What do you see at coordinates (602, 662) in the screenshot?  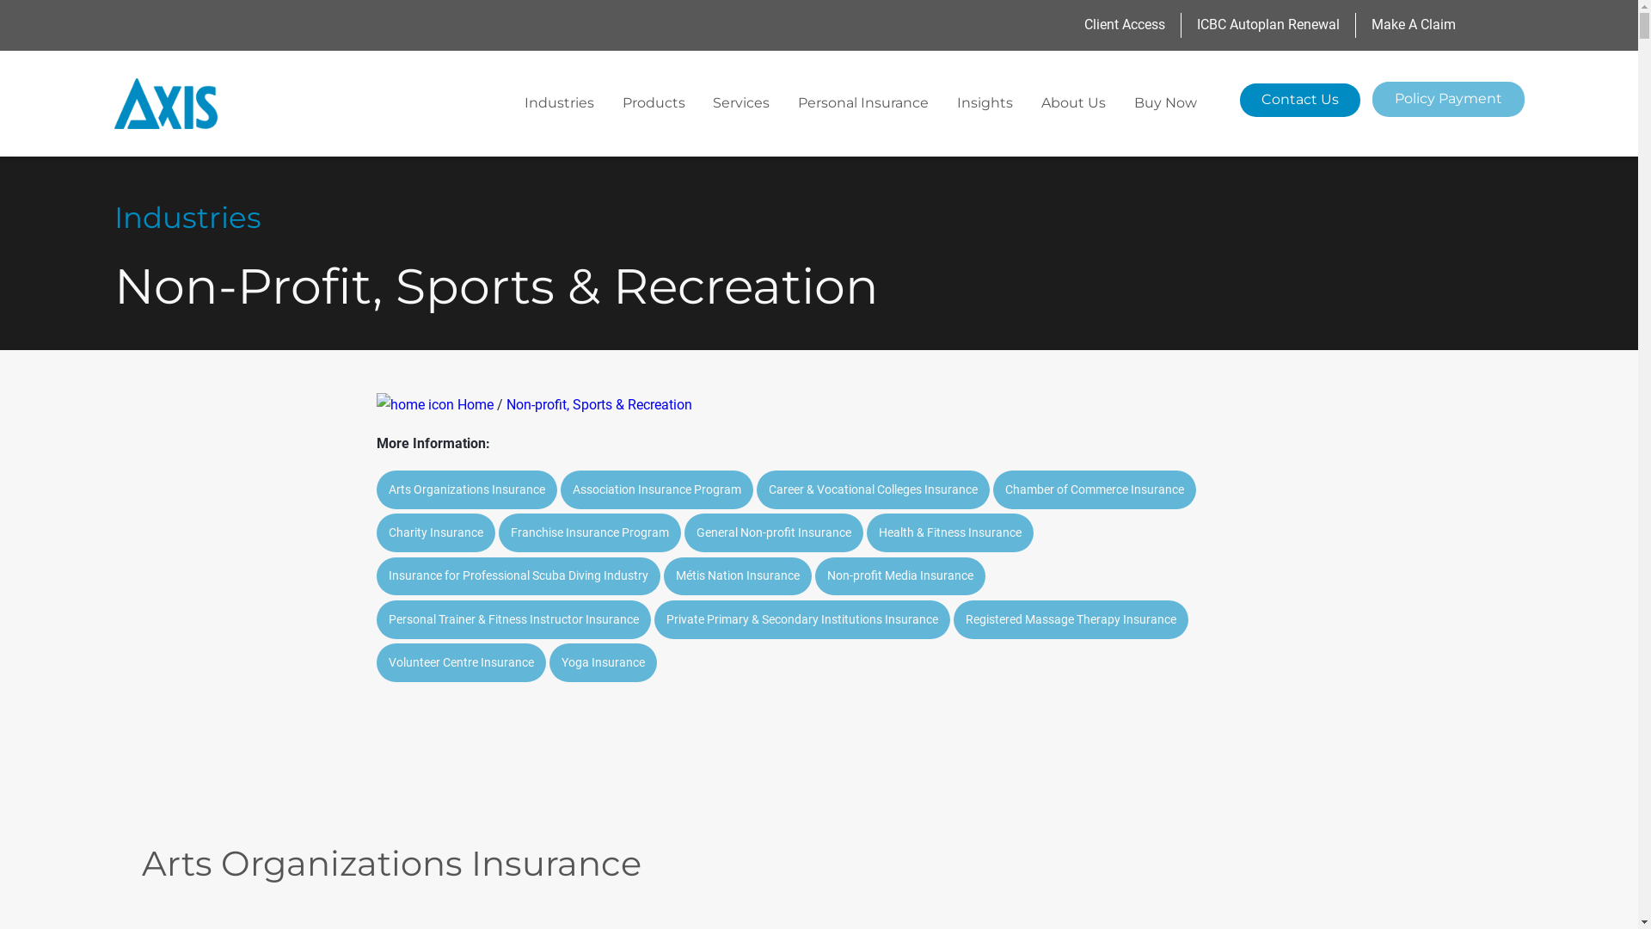 I see `Yoga Insurance` at bounding box center [602, 662].